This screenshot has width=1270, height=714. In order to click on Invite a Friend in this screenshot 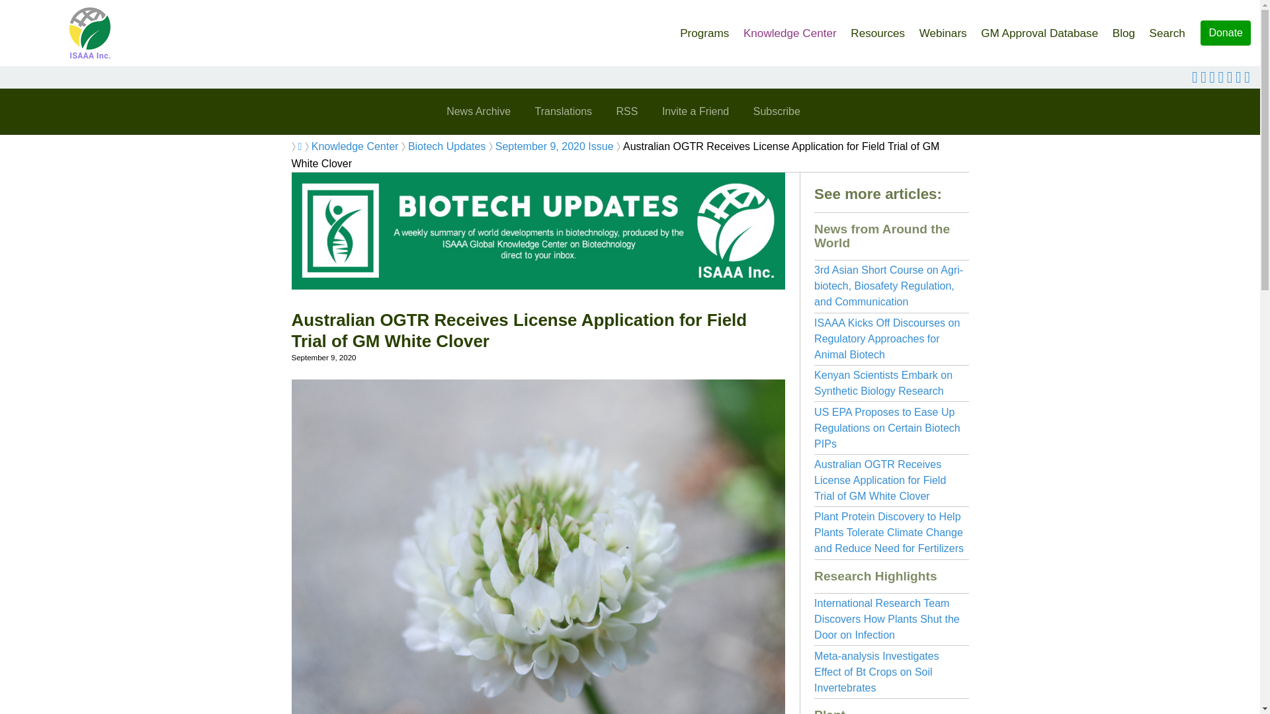, I will do `click(695, 111)`.